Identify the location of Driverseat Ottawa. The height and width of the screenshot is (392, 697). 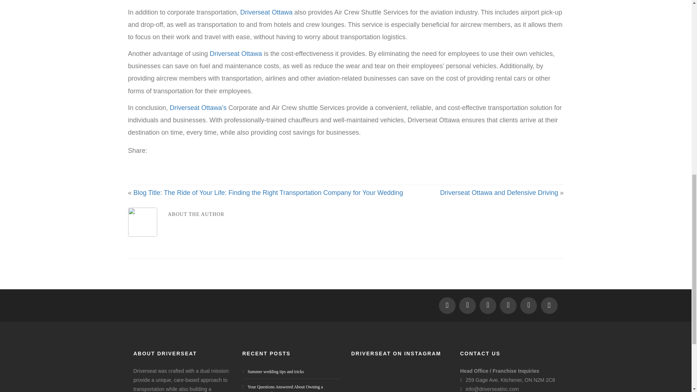
(266, 12).